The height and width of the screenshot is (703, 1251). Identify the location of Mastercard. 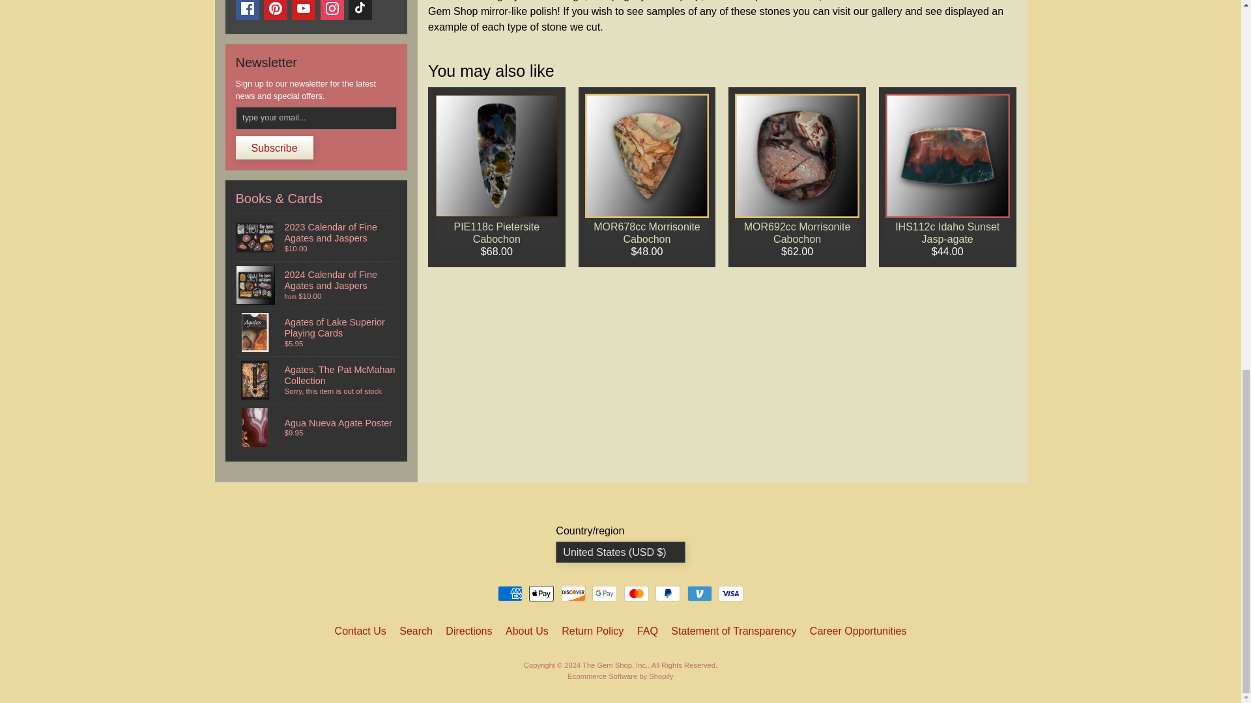
(637, 594).